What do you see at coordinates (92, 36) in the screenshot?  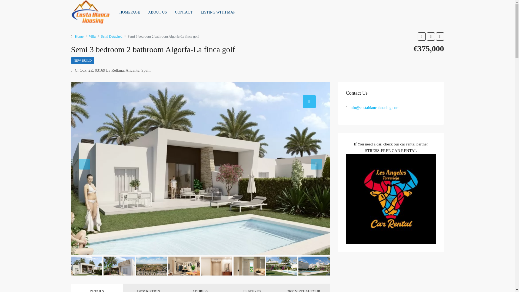 I see `Villa` at bounding box center [92, 36].